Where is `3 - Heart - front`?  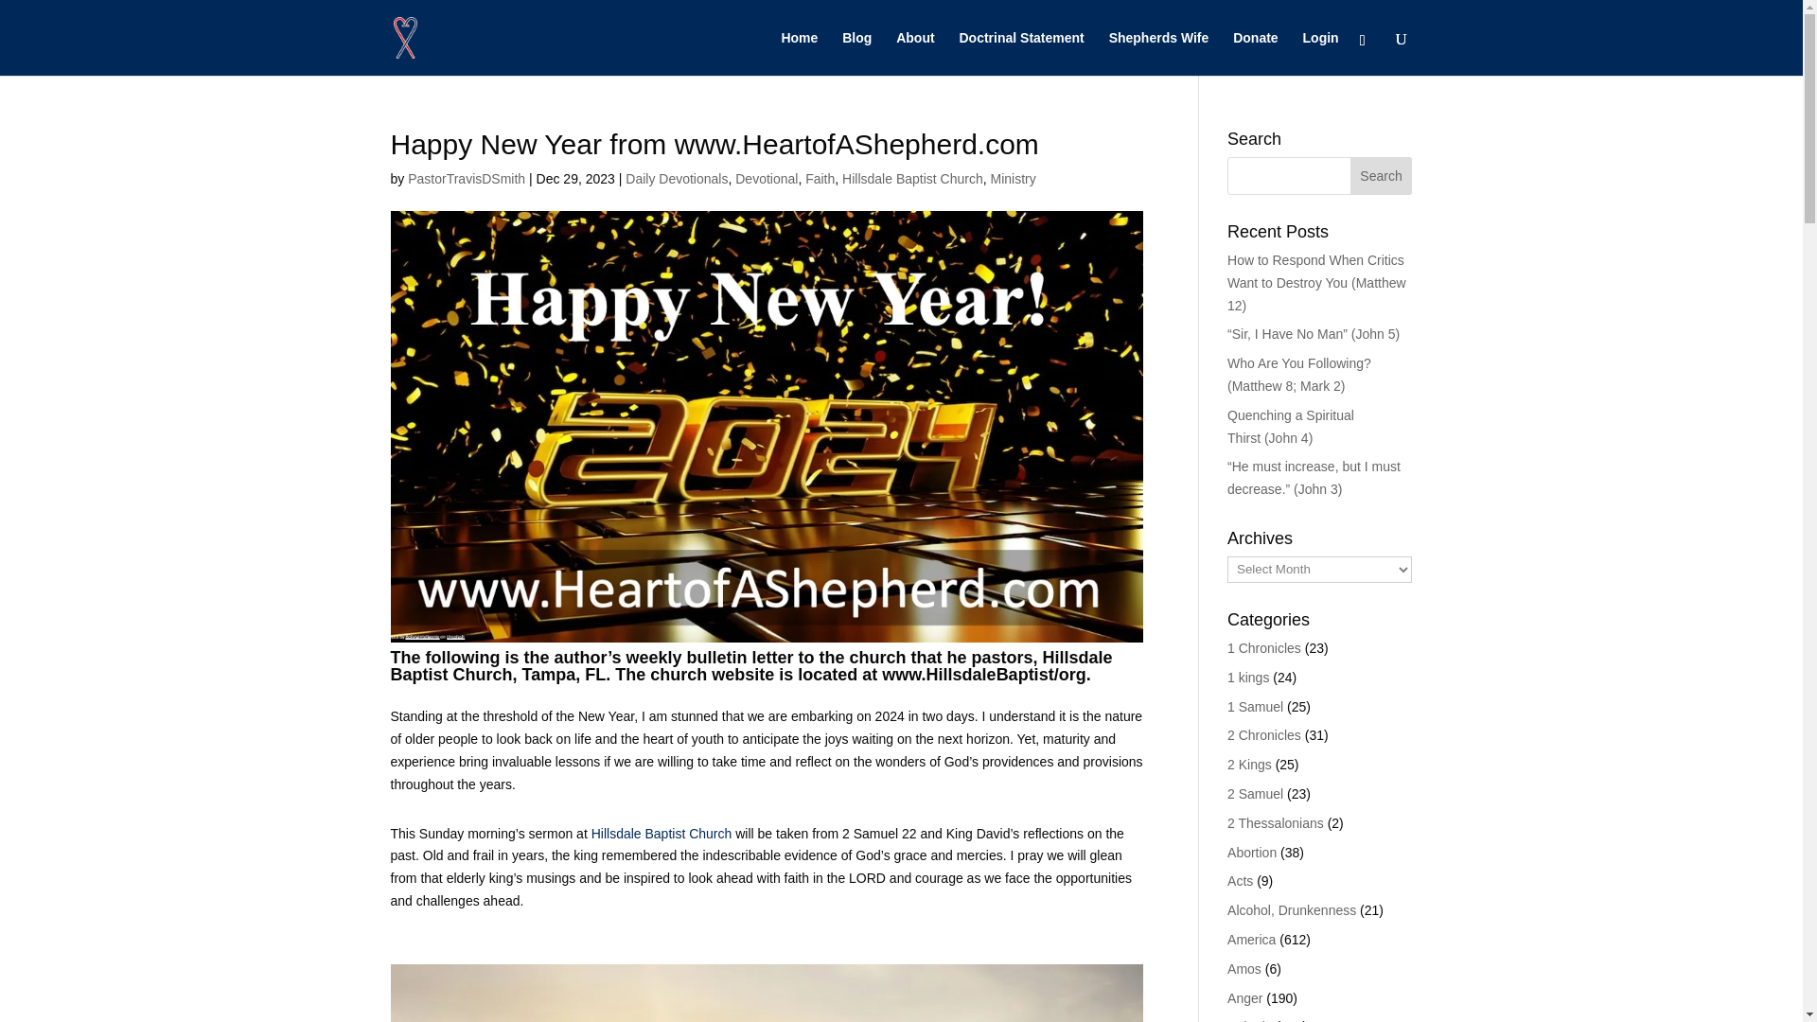
3 - Heart - front is located at coordinates (767, 994).